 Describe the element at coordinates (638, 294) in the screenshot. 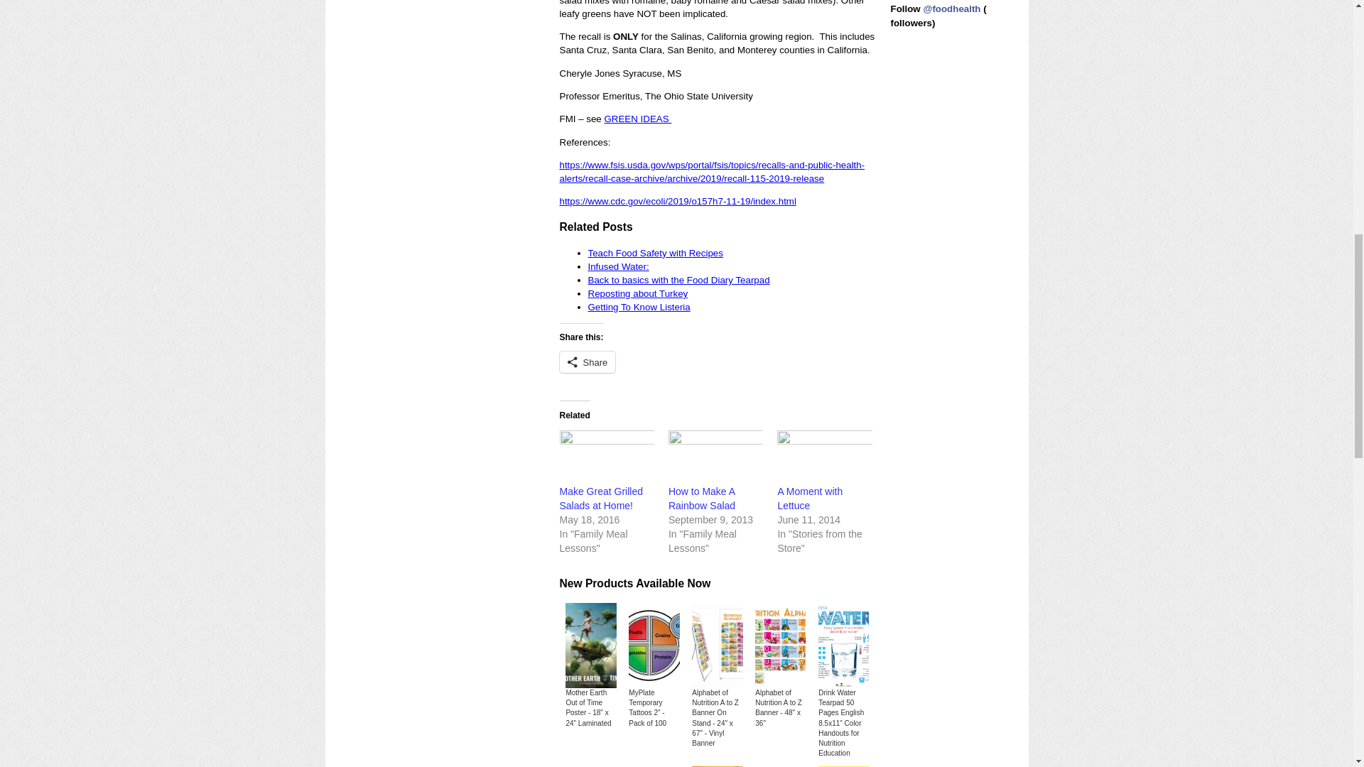

I see `Reposting about Turkey` at that location.